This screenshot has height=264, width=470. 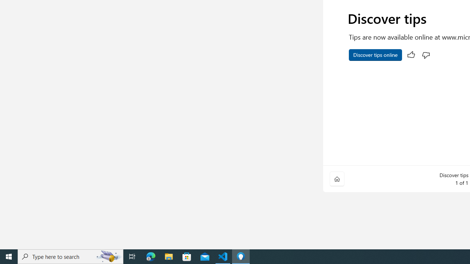 What do you see at coordinates (241, 257) in the screenshot?
I see `Tips - 1 running window` at bounding box center [241, 257].